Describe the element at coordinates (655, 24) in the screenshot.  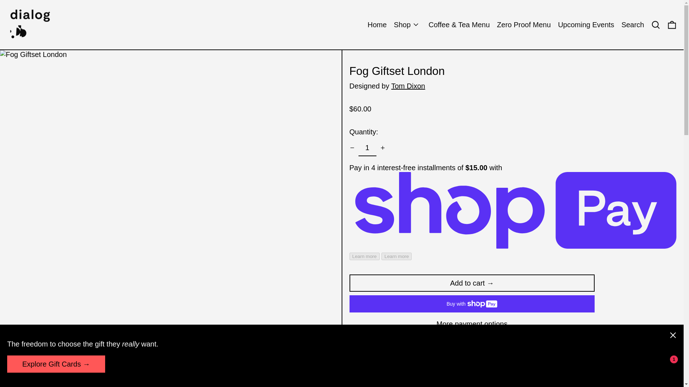
I see `Search` at that location.